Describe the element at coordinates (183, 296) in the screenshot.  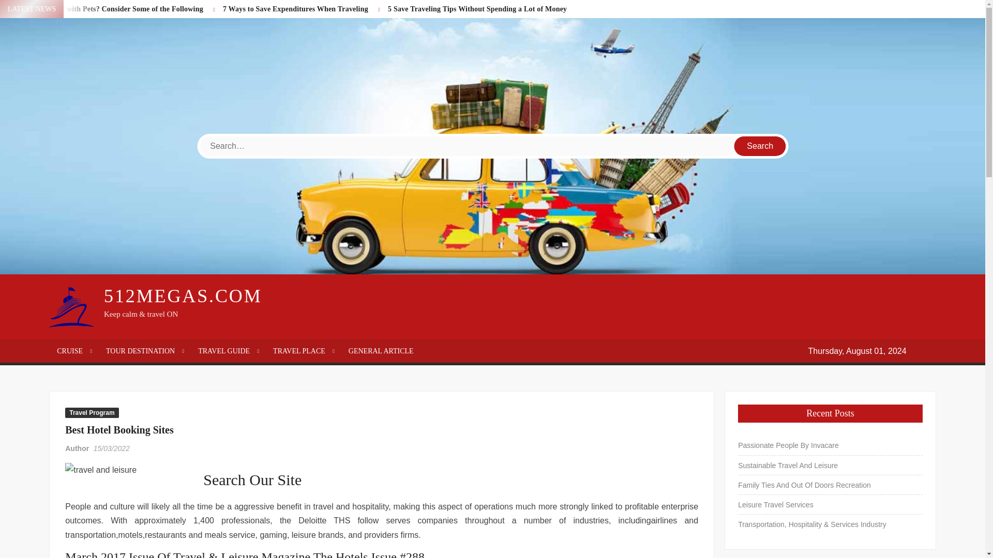
I see `512MEGAS.COM` at that location.